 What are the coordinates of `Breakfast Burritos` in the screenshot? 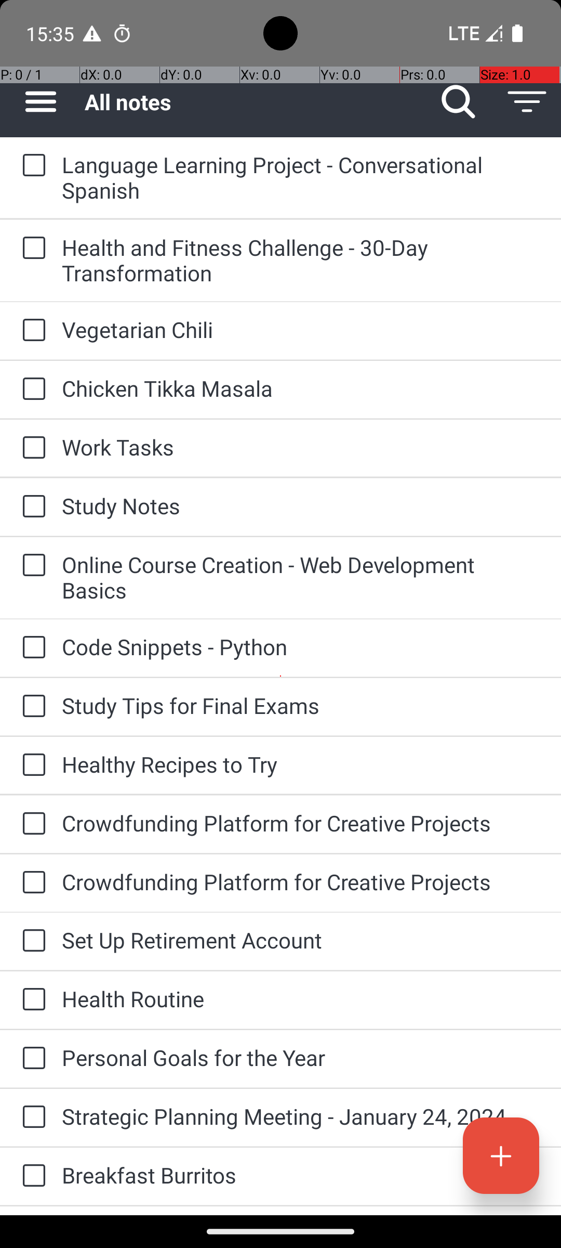 It's located at (301, 1175).